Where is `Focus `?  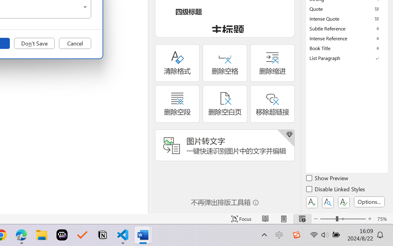
Focus  is located at coordinates (241, 219).